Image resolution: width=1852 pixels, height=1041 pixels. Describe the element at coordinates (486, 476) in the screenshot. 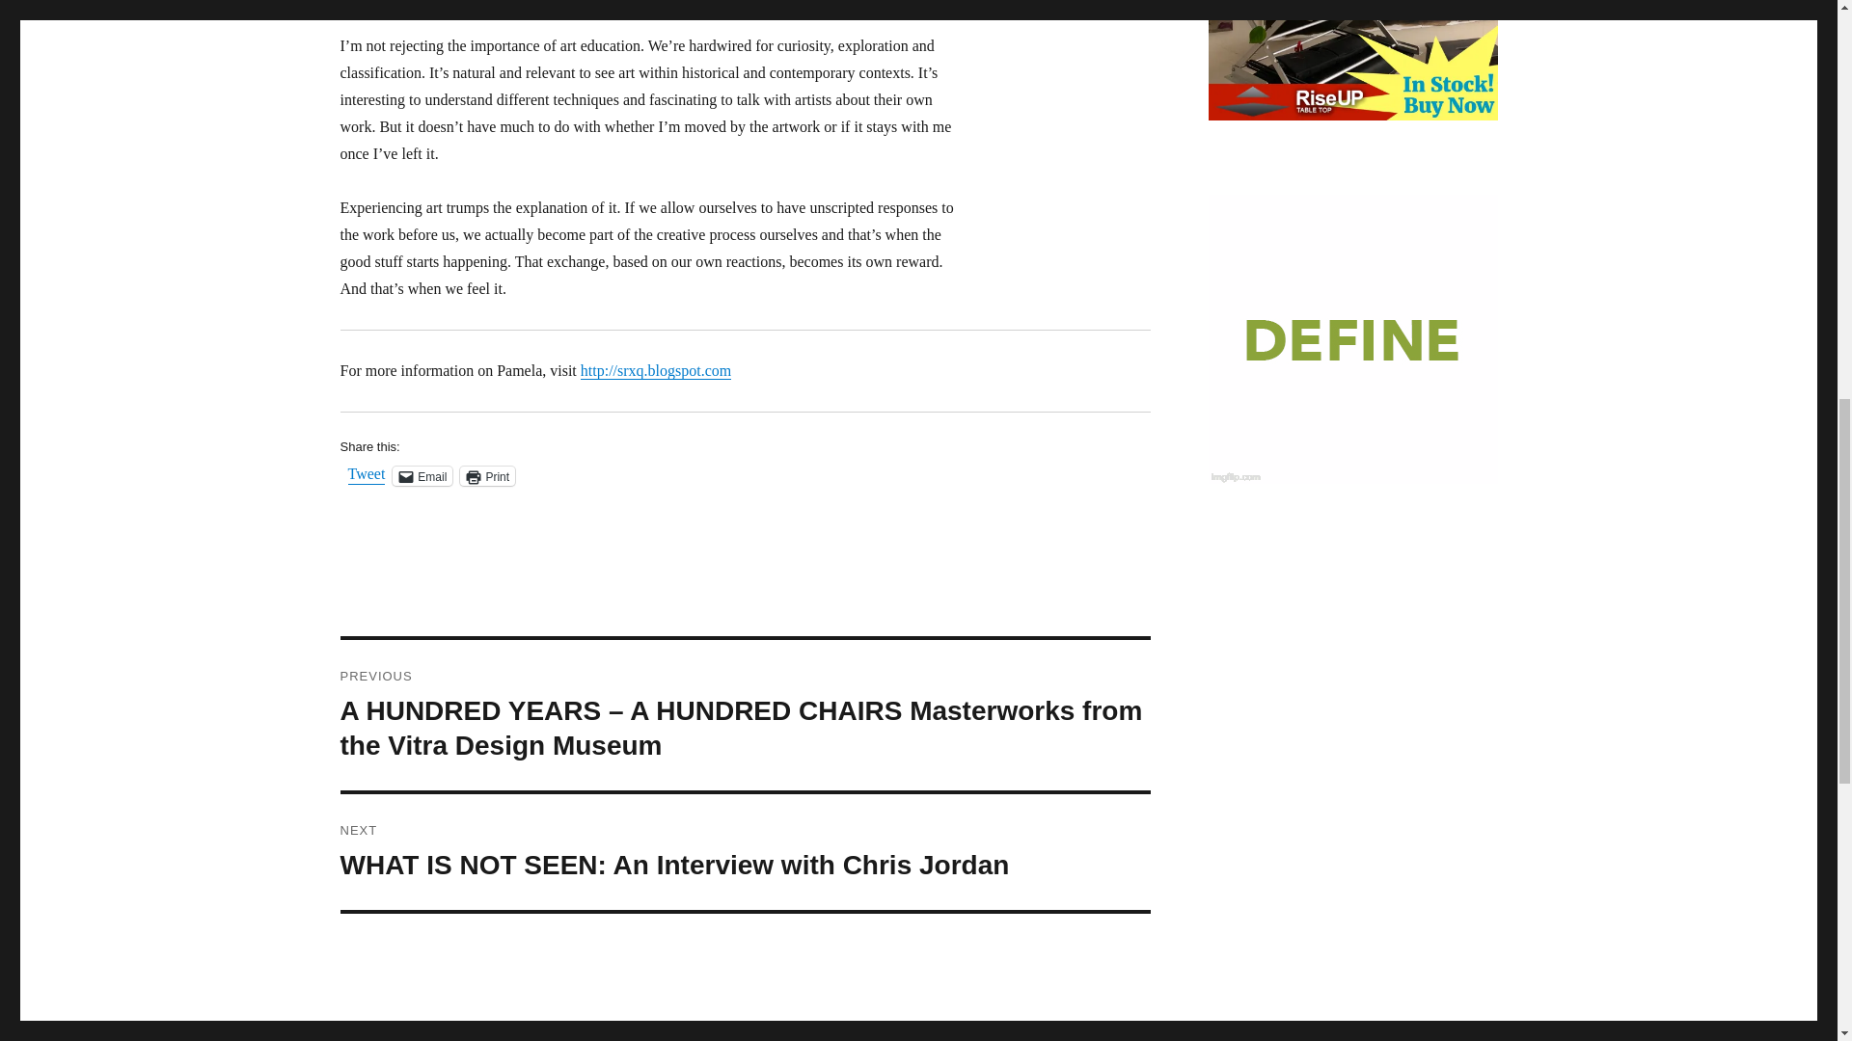

I see `Print` at that location.